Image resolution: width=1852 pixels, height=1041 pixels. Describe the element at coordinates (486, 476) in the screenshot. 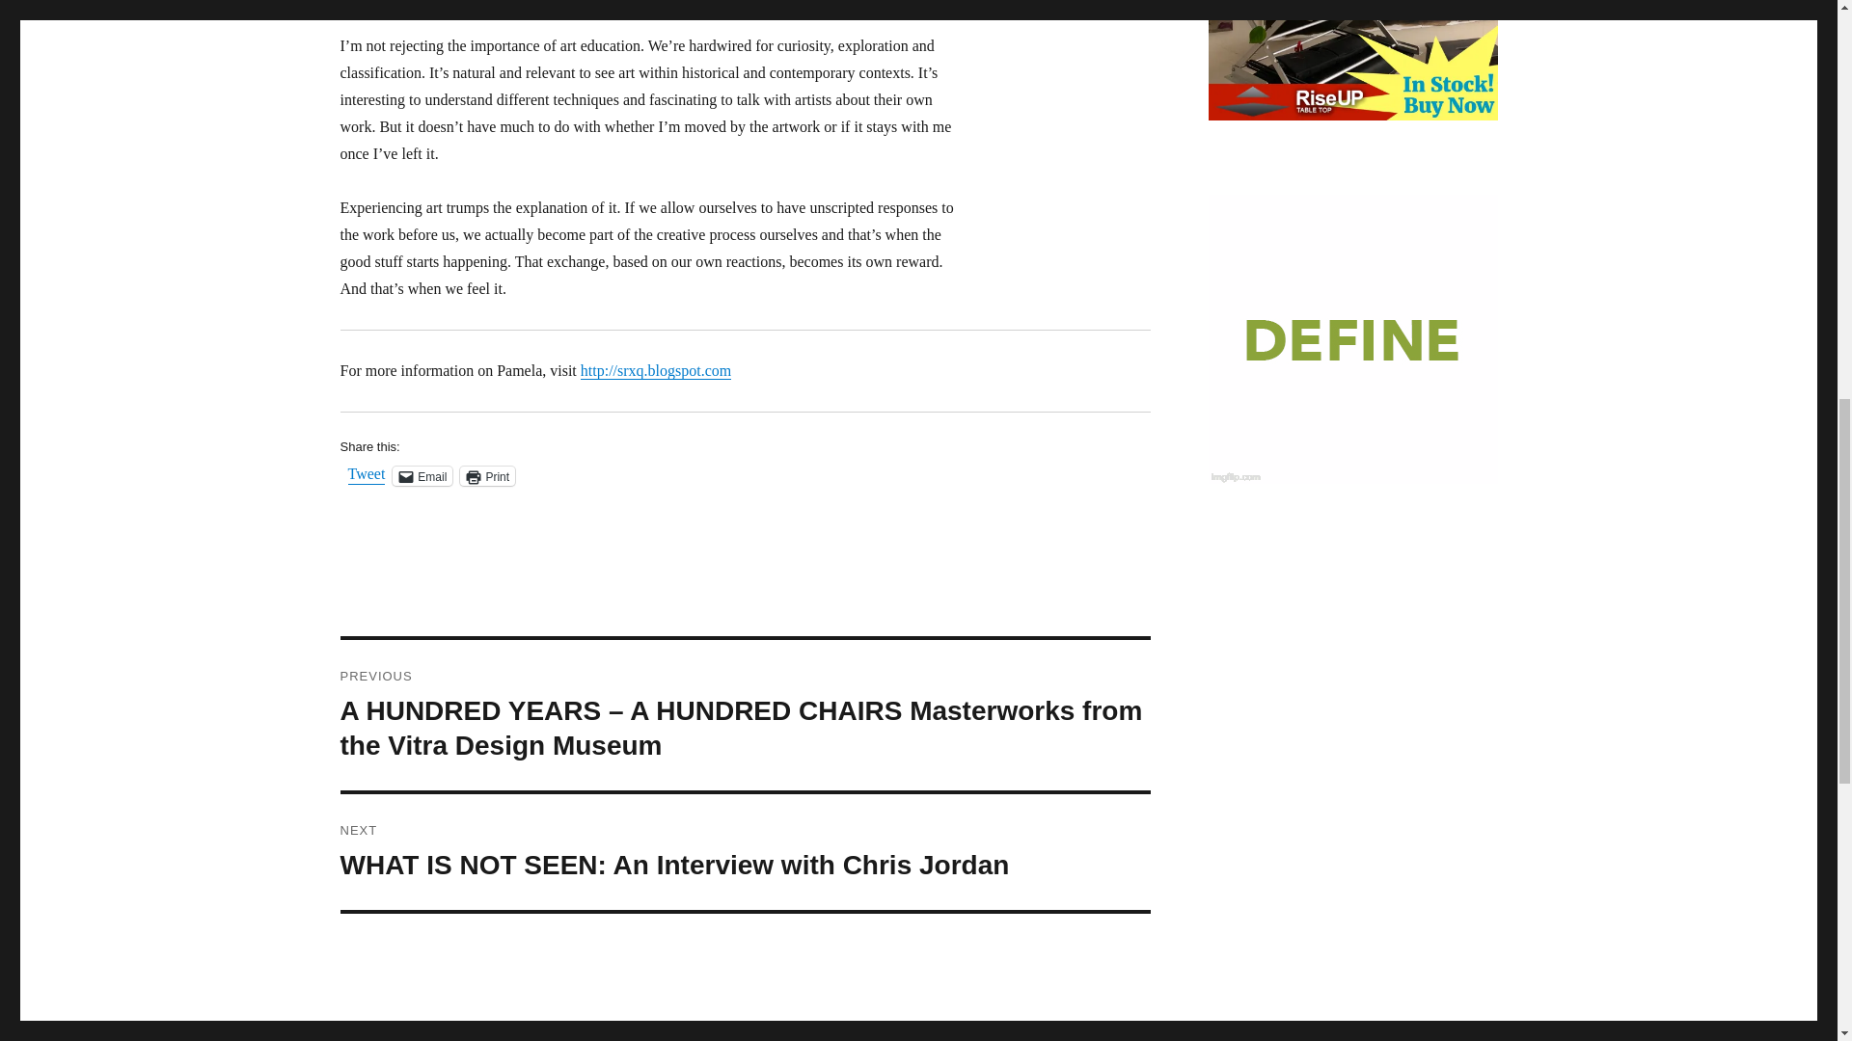

I see `Print` at that location.